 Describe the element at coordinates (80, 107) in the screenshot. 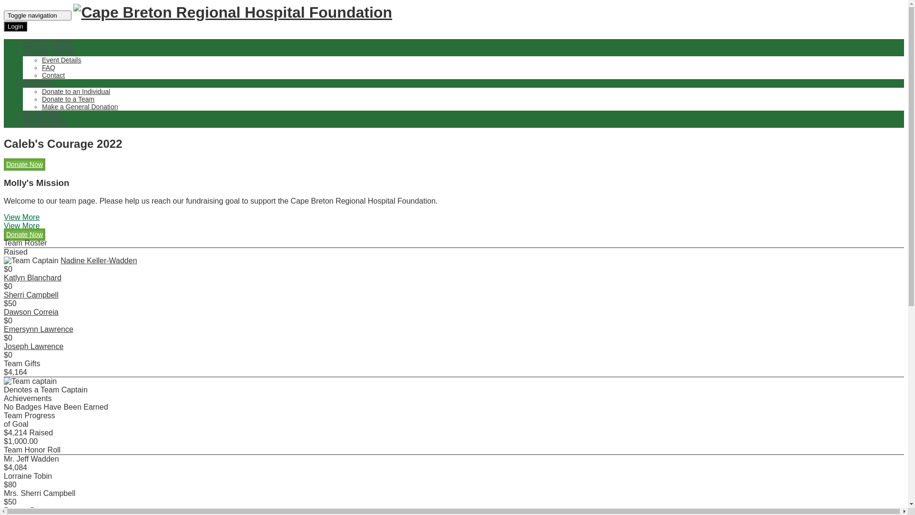

I see `Make a General Donation` at that location.